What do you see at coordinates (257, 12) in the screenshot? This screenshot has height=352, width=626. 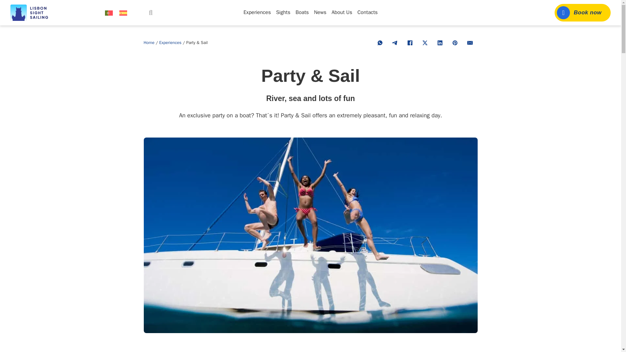 I see `Experiences` at bounding box center [257, 12].